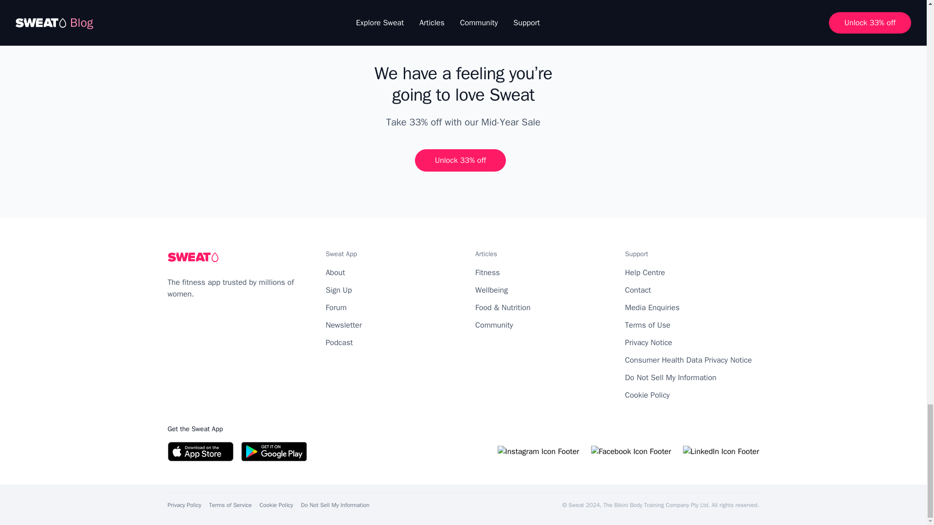 The width and height of the screenshot is (934, 525). Describe the element at coordinates (339, 290) in the screenshot. I see `Sign Up` at that location.